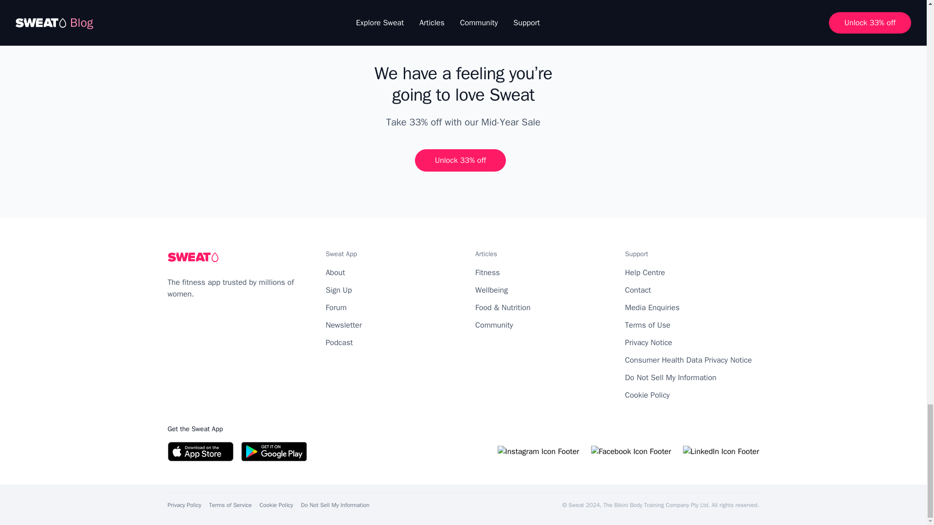 The width and height of the screenshot is (934, 525). Describe the element at coordinates (339, 290) in the screenshot. I see `Sign Up` at that location.